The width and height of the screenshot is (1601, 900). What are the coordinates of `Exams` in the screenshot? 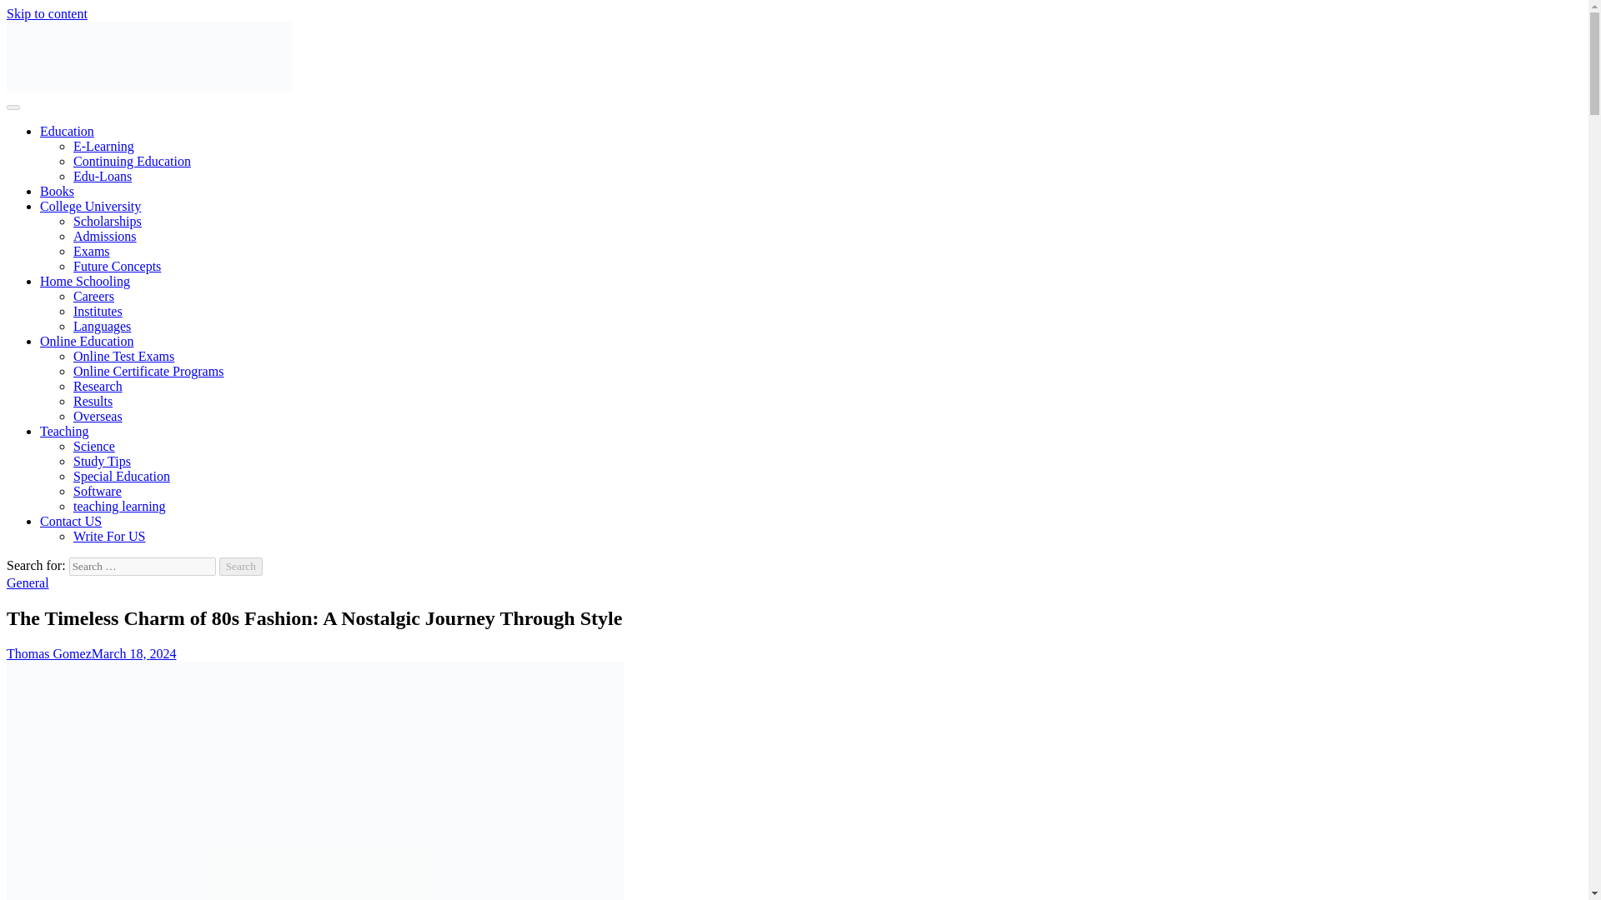 It's located at (92, 250).